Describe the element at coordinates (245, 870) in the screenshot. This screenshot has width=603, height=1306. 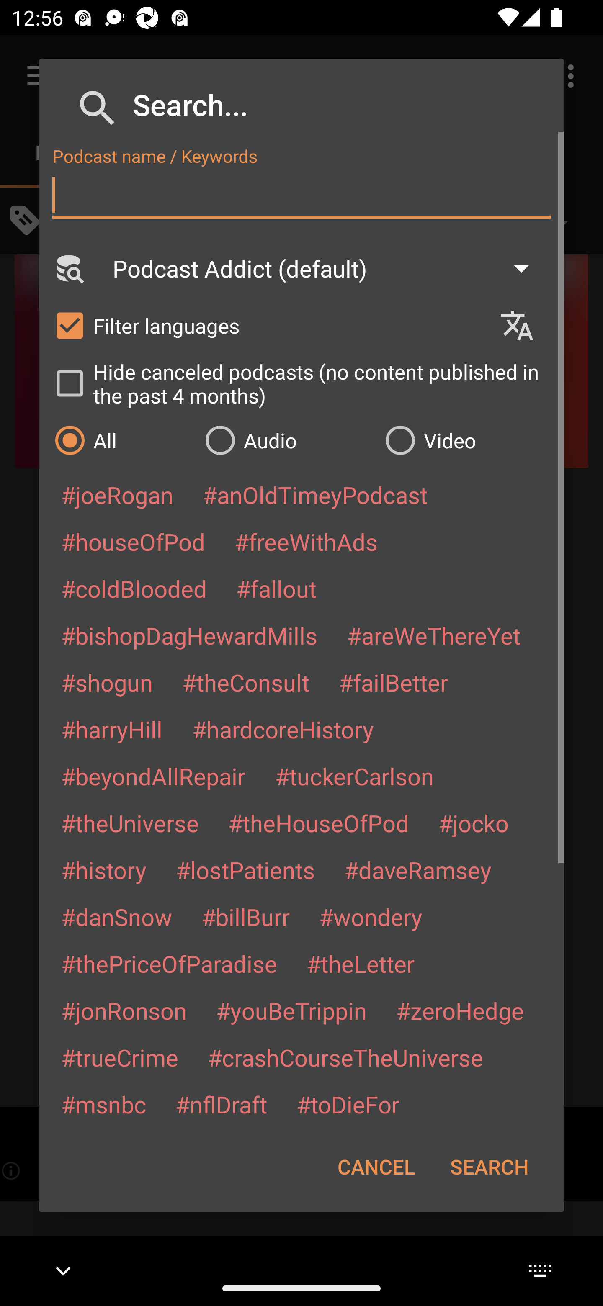
I see `#lostPatients` at that location.